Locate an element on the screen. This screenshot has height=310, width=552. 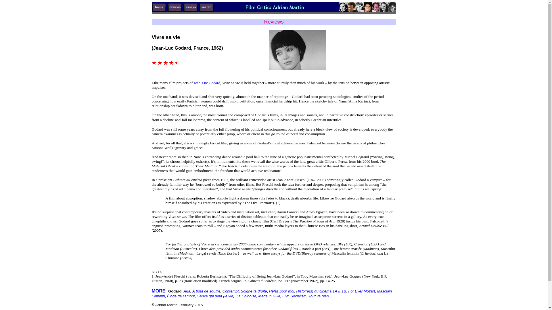
Jean-Luc Godard is located at coordinates (207, 83).